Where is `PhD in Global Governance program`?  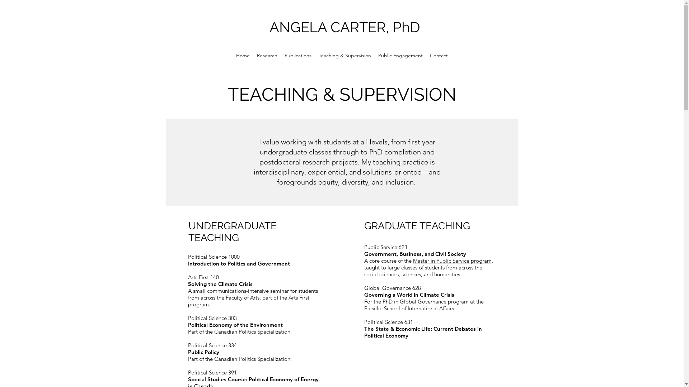 PhD in Global Governance program is located at coordinates (426, 302).